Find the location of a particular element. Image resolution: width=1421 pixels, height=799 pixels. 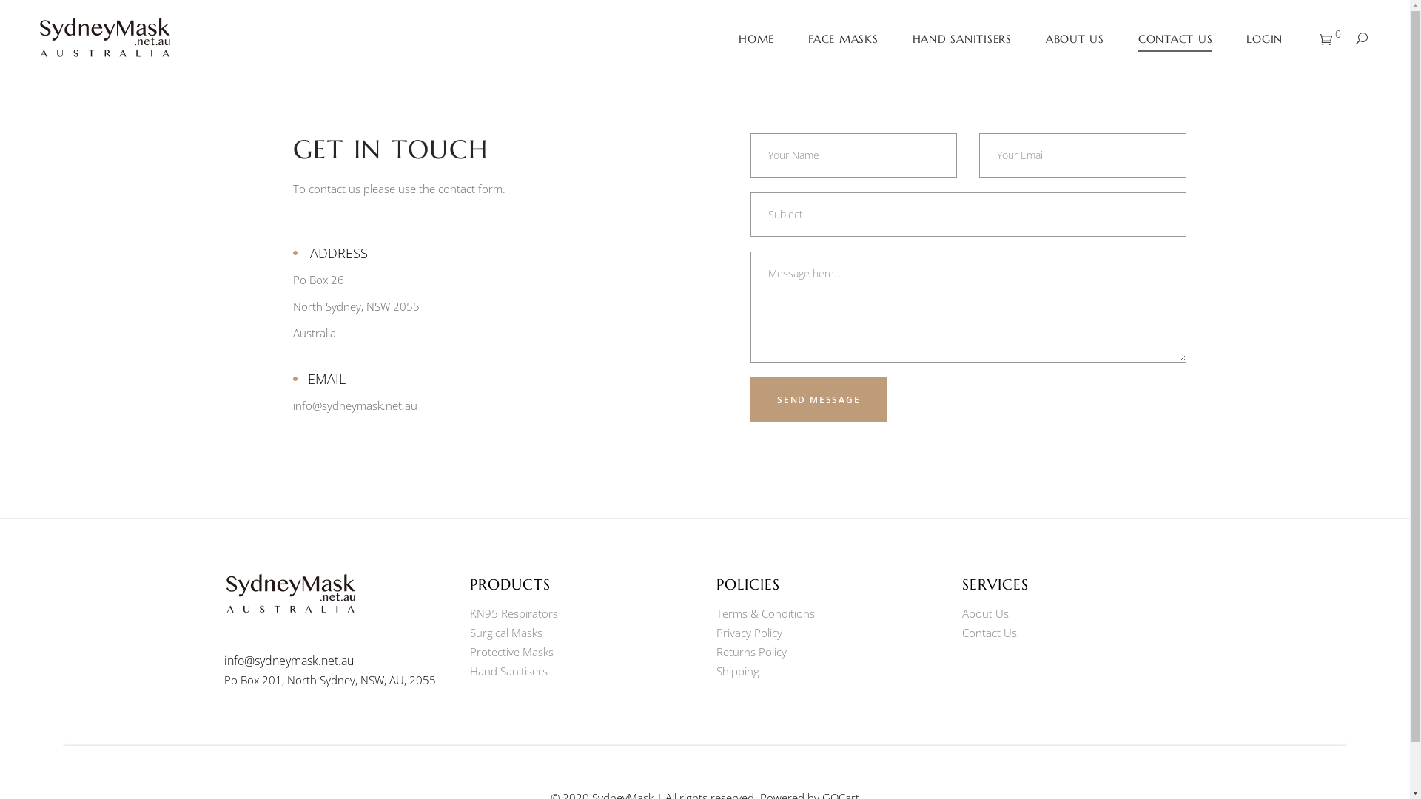

LOGIN is located at coordinates (1264, 38).